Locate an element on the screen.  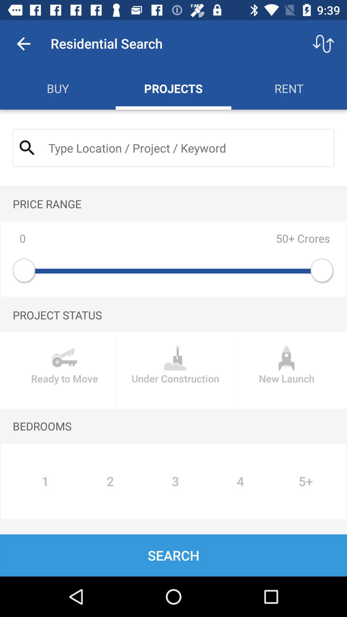
select the item below bedrooms is located at coordinates (306, 481).